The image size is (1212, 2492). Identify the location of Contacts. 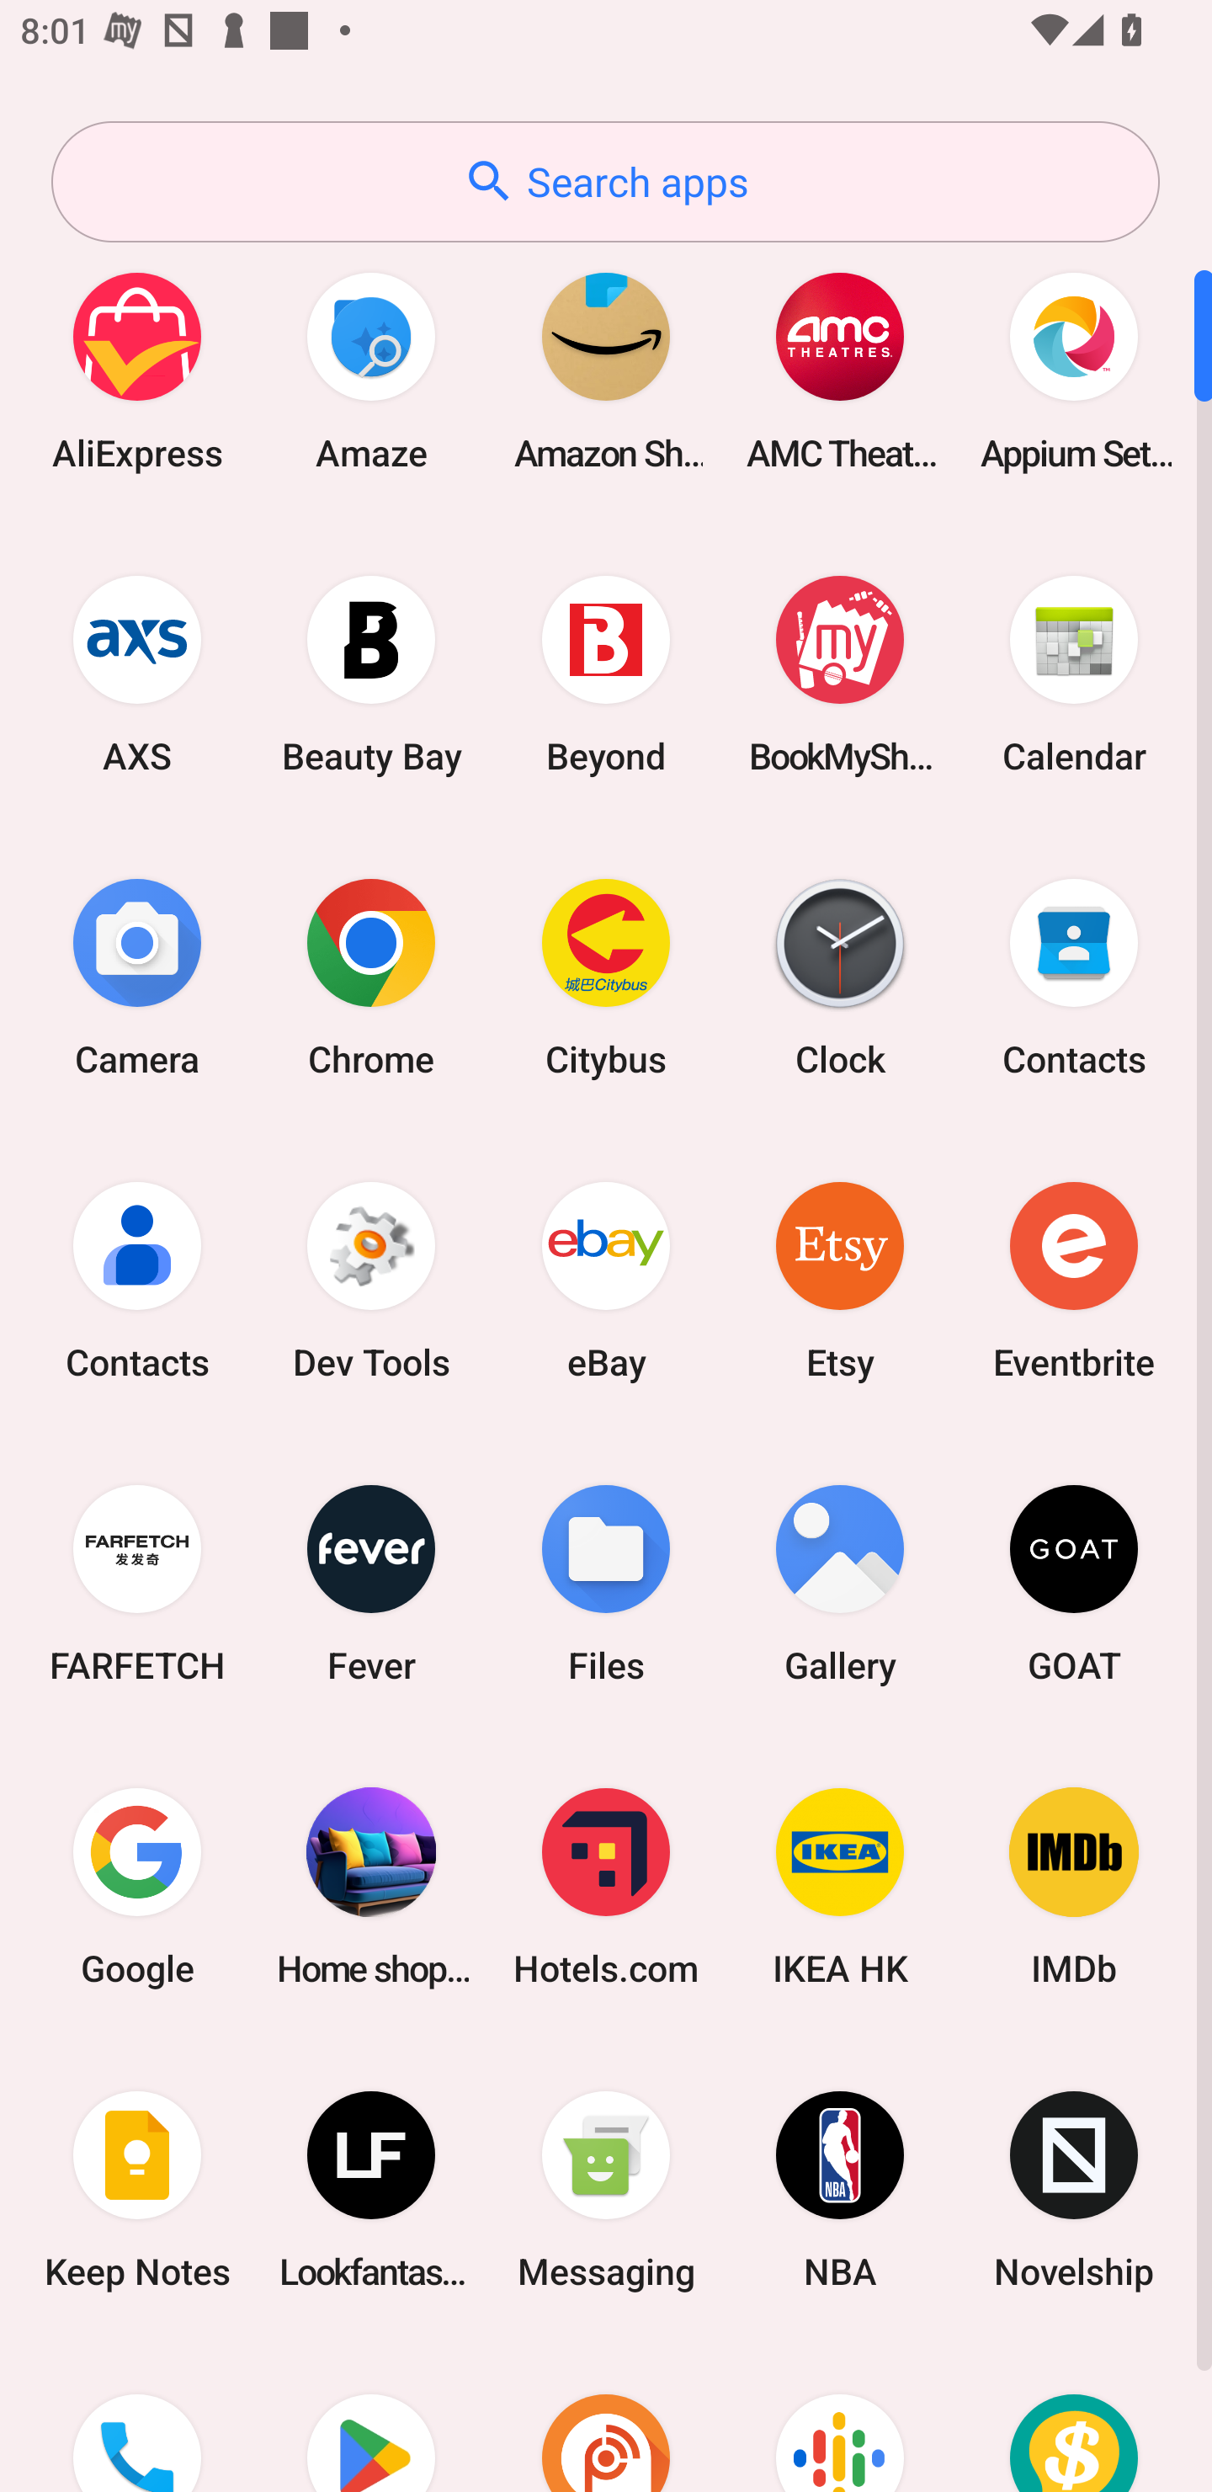
(137, 1280).